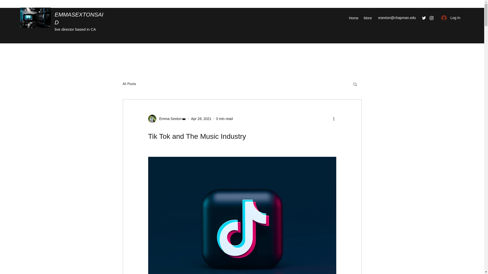 This screenshot has height=274, width=488. Describe the element at coordinates (201, 119) in the screenshot. I see `Apr 28, 2021` at that location.